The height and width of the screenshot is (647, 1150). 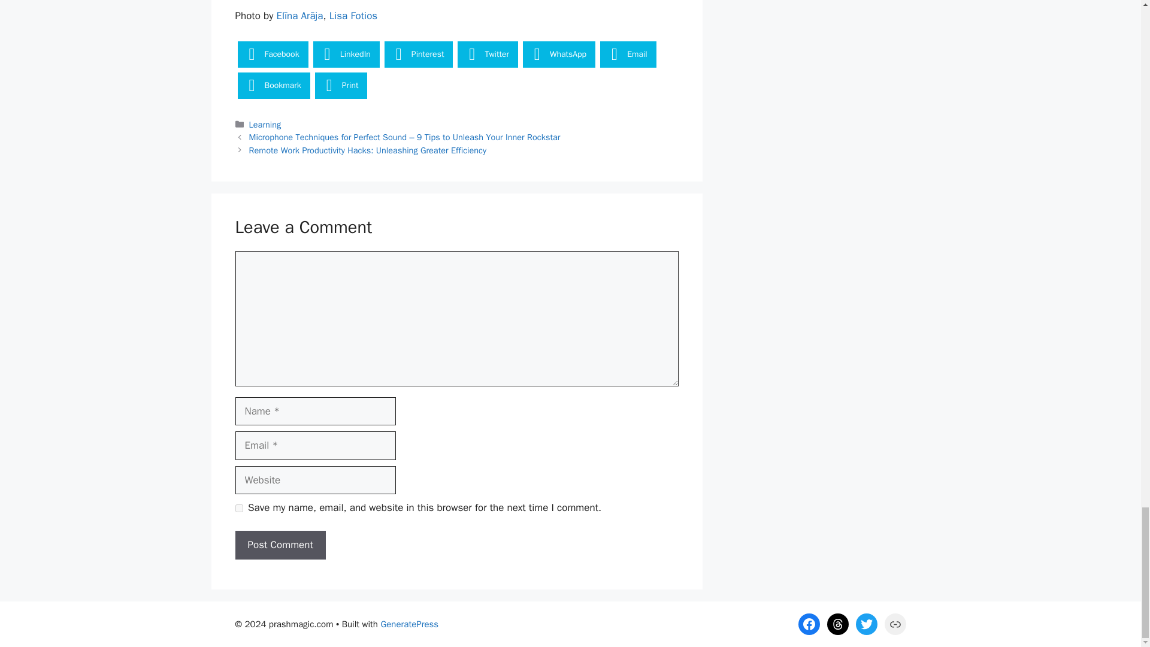 I want to click on Pinterest, so click(x=418, y=55).